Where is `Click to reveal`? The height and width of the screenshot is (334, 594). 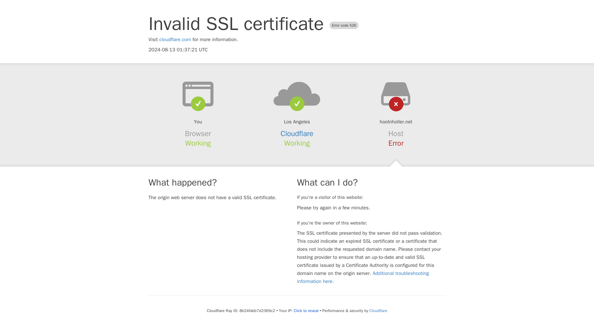
Click to reveal is located at coordinates (306, 310).